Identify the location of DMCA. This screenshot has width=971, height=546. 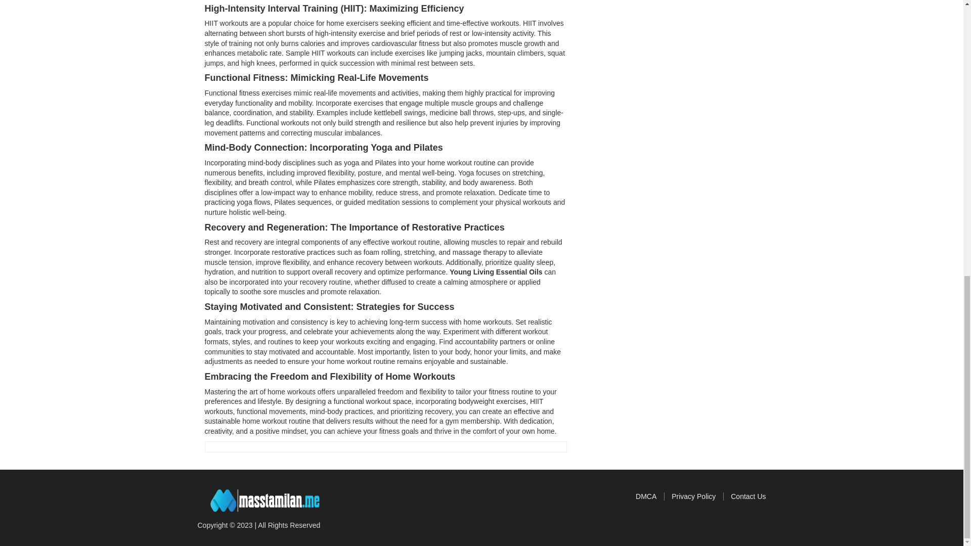
(650, 496).